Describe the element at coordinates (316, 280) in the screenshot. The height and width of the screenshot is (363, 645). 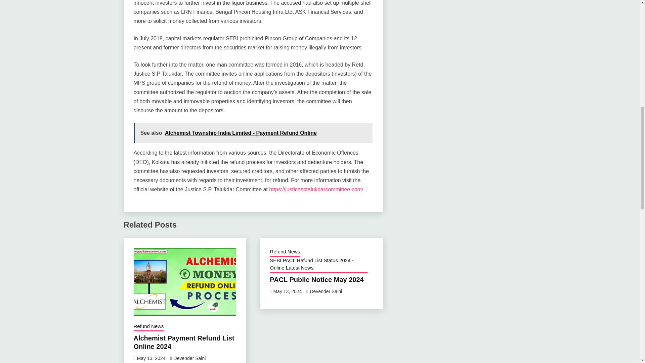
I see `PACL Public Notice May 2024` at that location.